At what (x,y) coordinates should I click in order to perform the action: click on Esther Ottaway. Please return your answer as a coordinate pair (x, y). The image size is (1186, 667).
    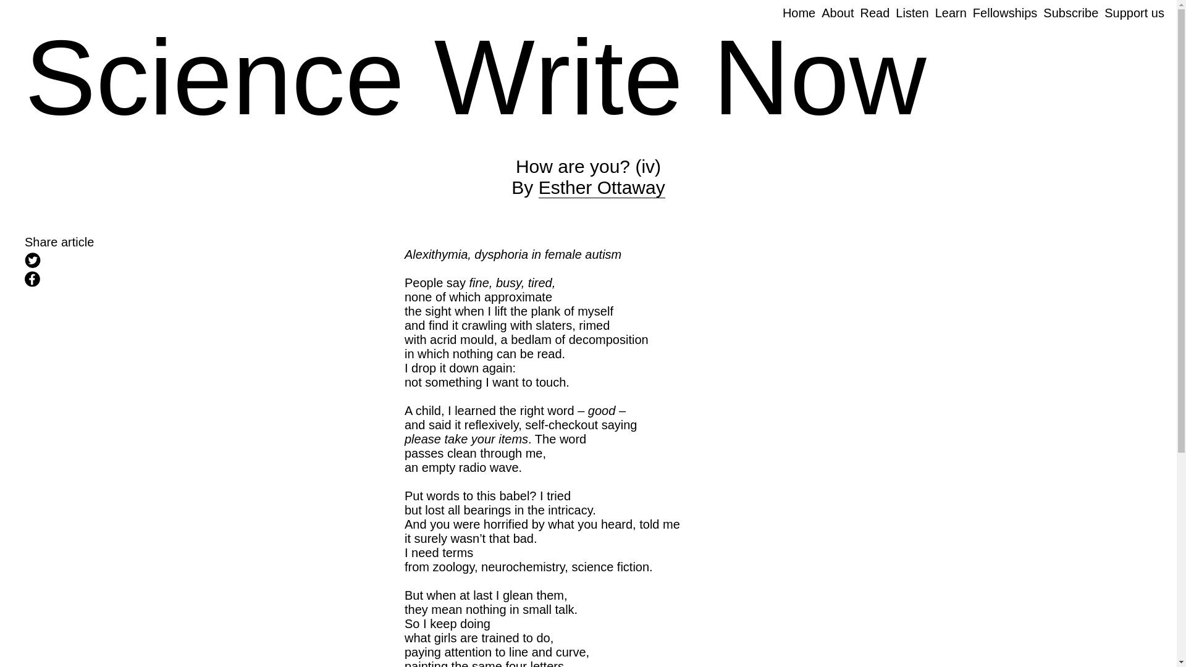
    Looking at the image, I should click on (875, 12).